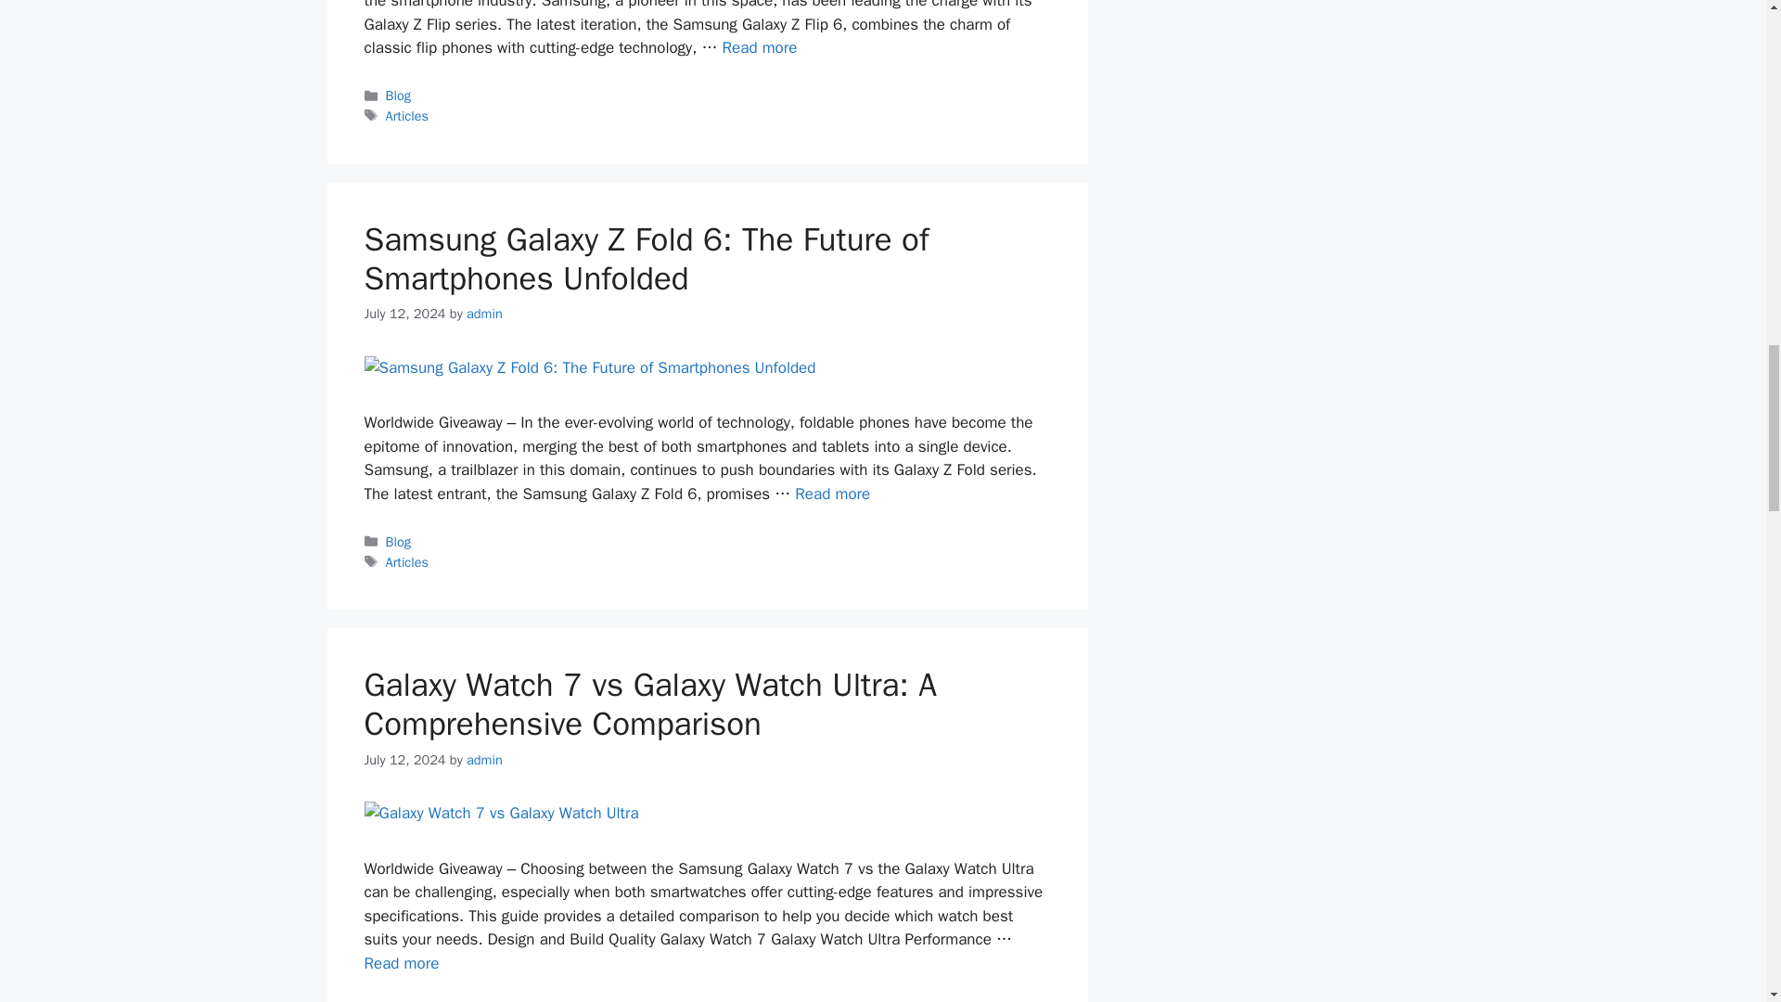 The width and height of the screenshot is (1781, 1002). Describe the element at coordinates (832, 494) in the screenshot. I see `Samsung Galaxy Z Fold 6: The Future of Smartphones Unfolded` at that location.